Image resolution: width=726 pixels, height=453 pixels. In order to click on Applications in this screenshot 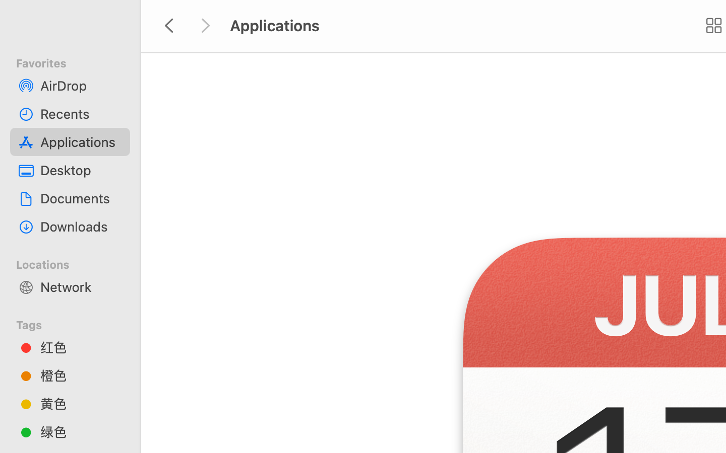, I will do `click(81, 142)`.